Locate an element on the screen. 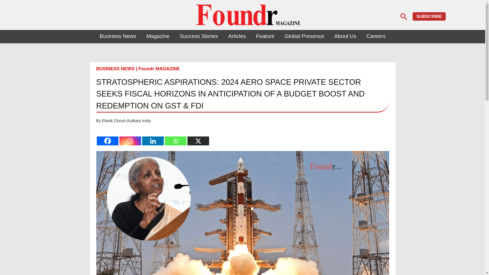  SUBSCRIBE is located at coordinates (429, 16).